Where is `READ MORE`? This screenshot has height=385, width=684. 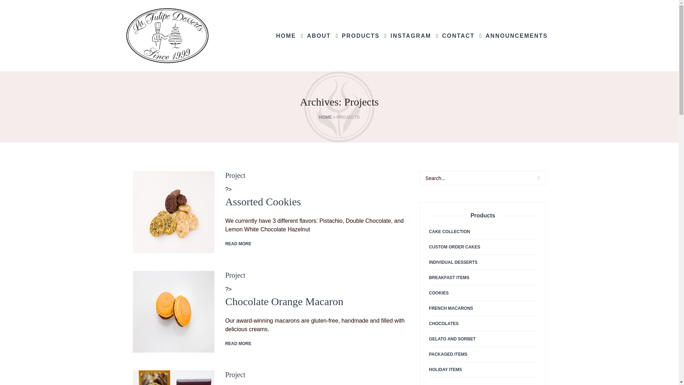 READ MORE is located at coordinates (238, 343).